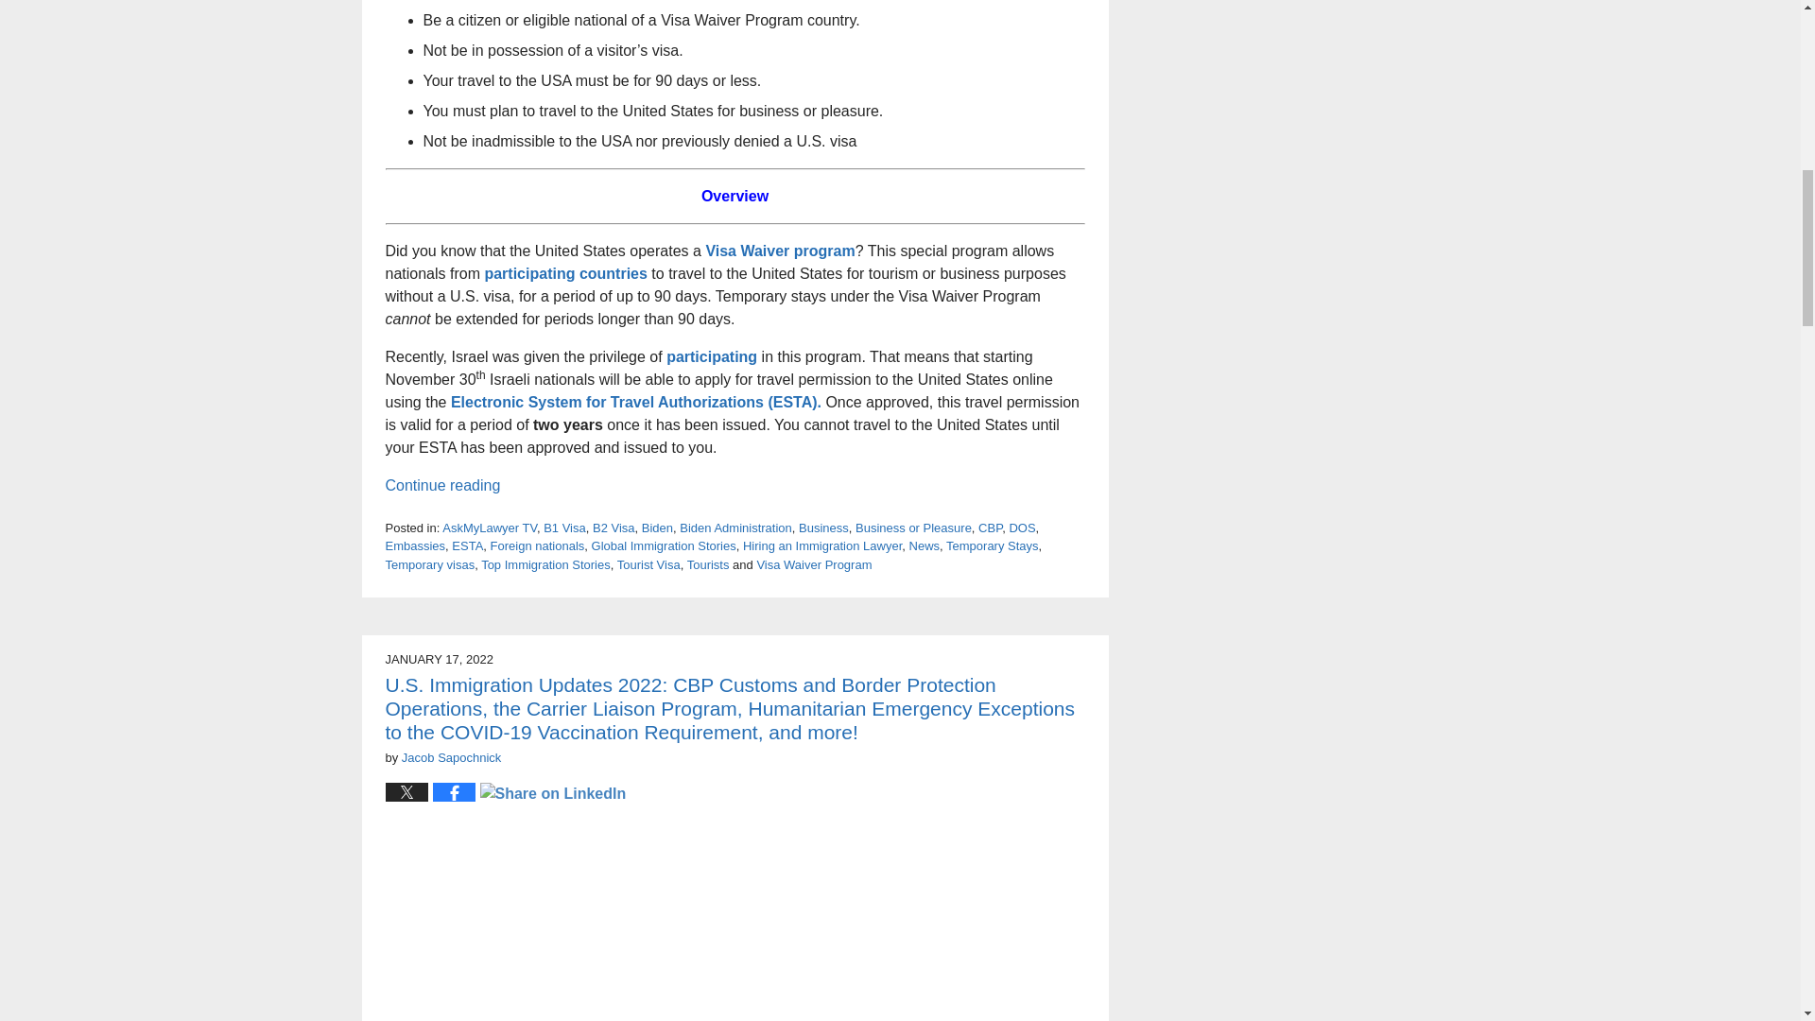 This screenshot has height=1021, width=1815. Describe the element at coordinates (925, 546) in the screenshot. I see `News` at that location.